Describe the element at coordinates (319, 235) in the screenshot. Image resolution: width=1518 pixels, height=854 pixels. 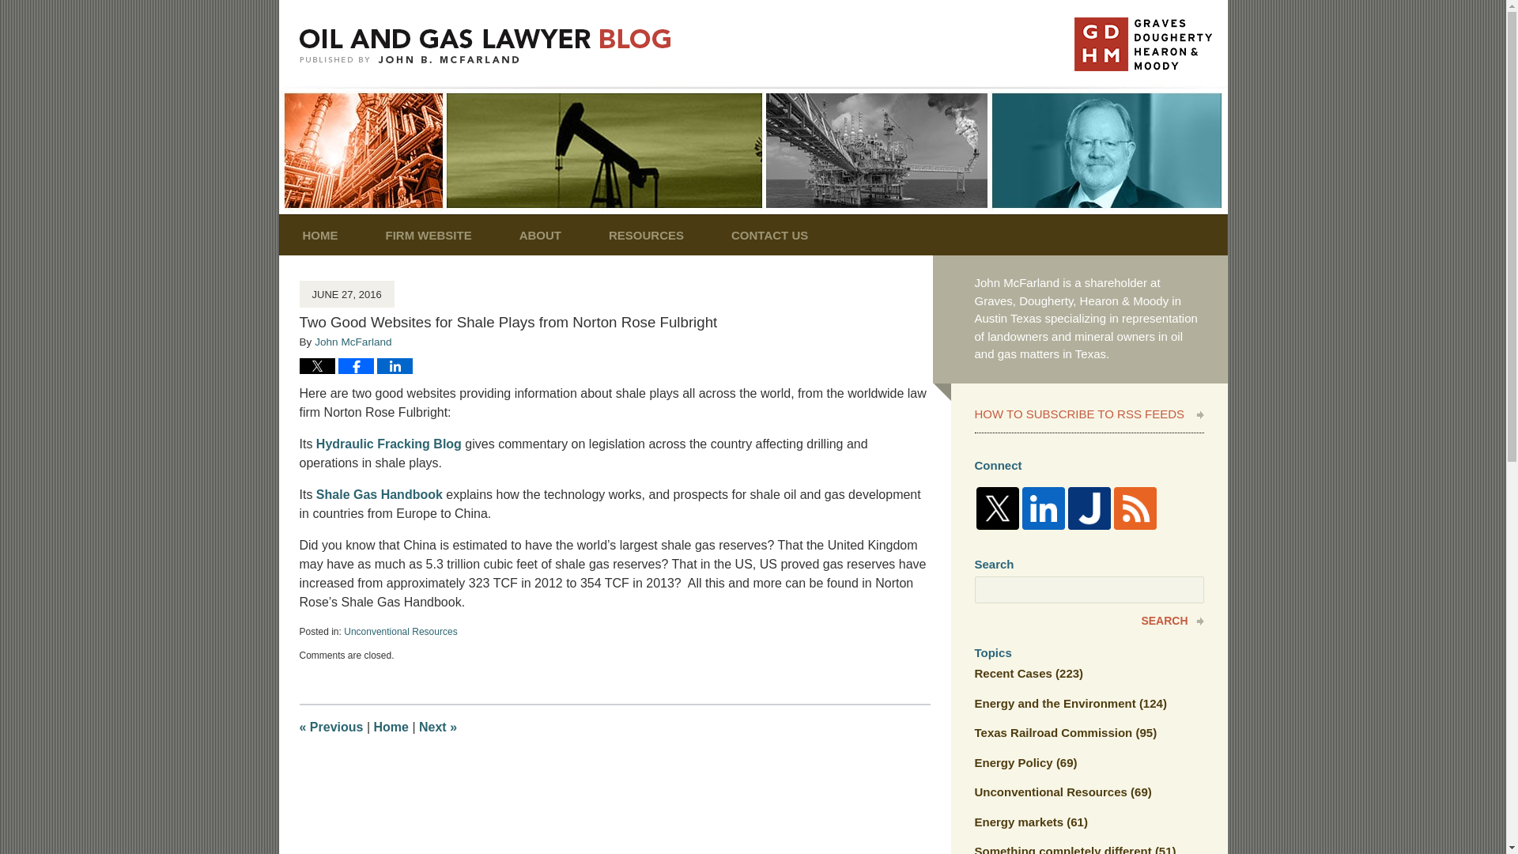
I see `HOME` at that location.